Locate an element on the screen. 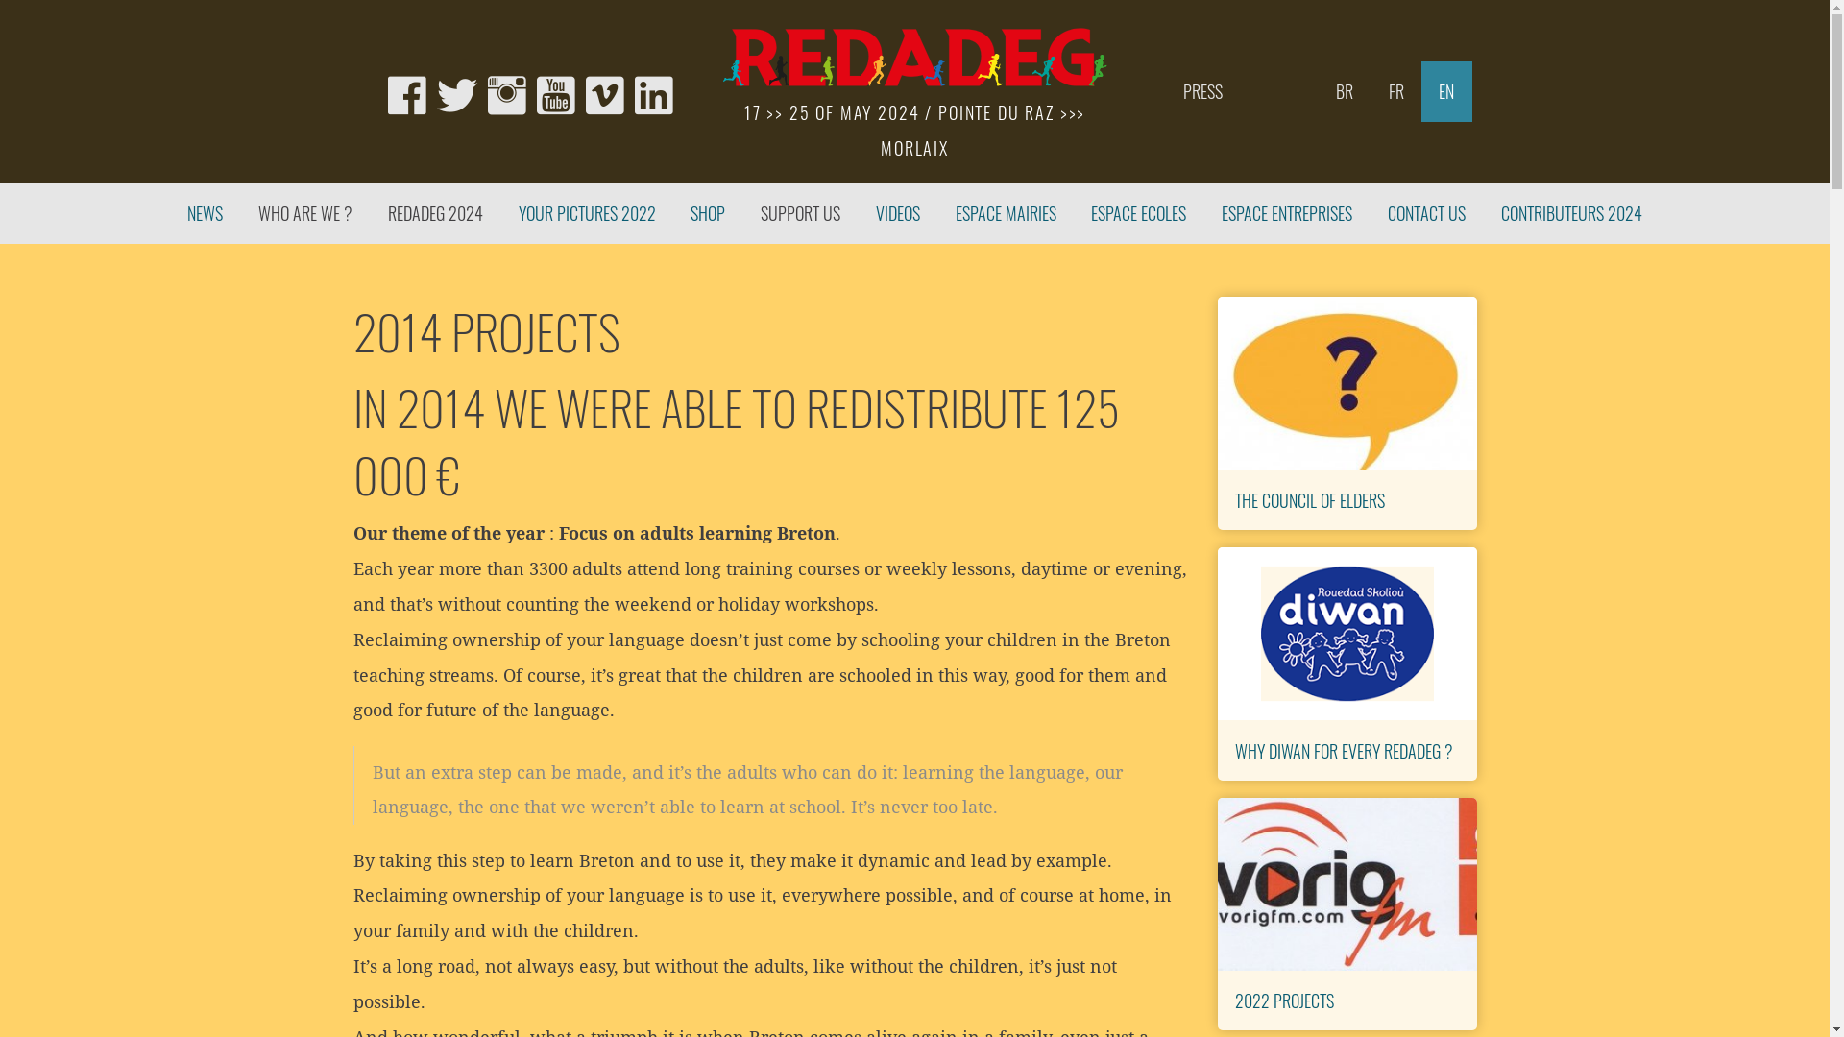 Image resolution: width=1844 pixels, height=1037 pixels. 2022 PROJECTS is located at coordinates (1285, 1001).